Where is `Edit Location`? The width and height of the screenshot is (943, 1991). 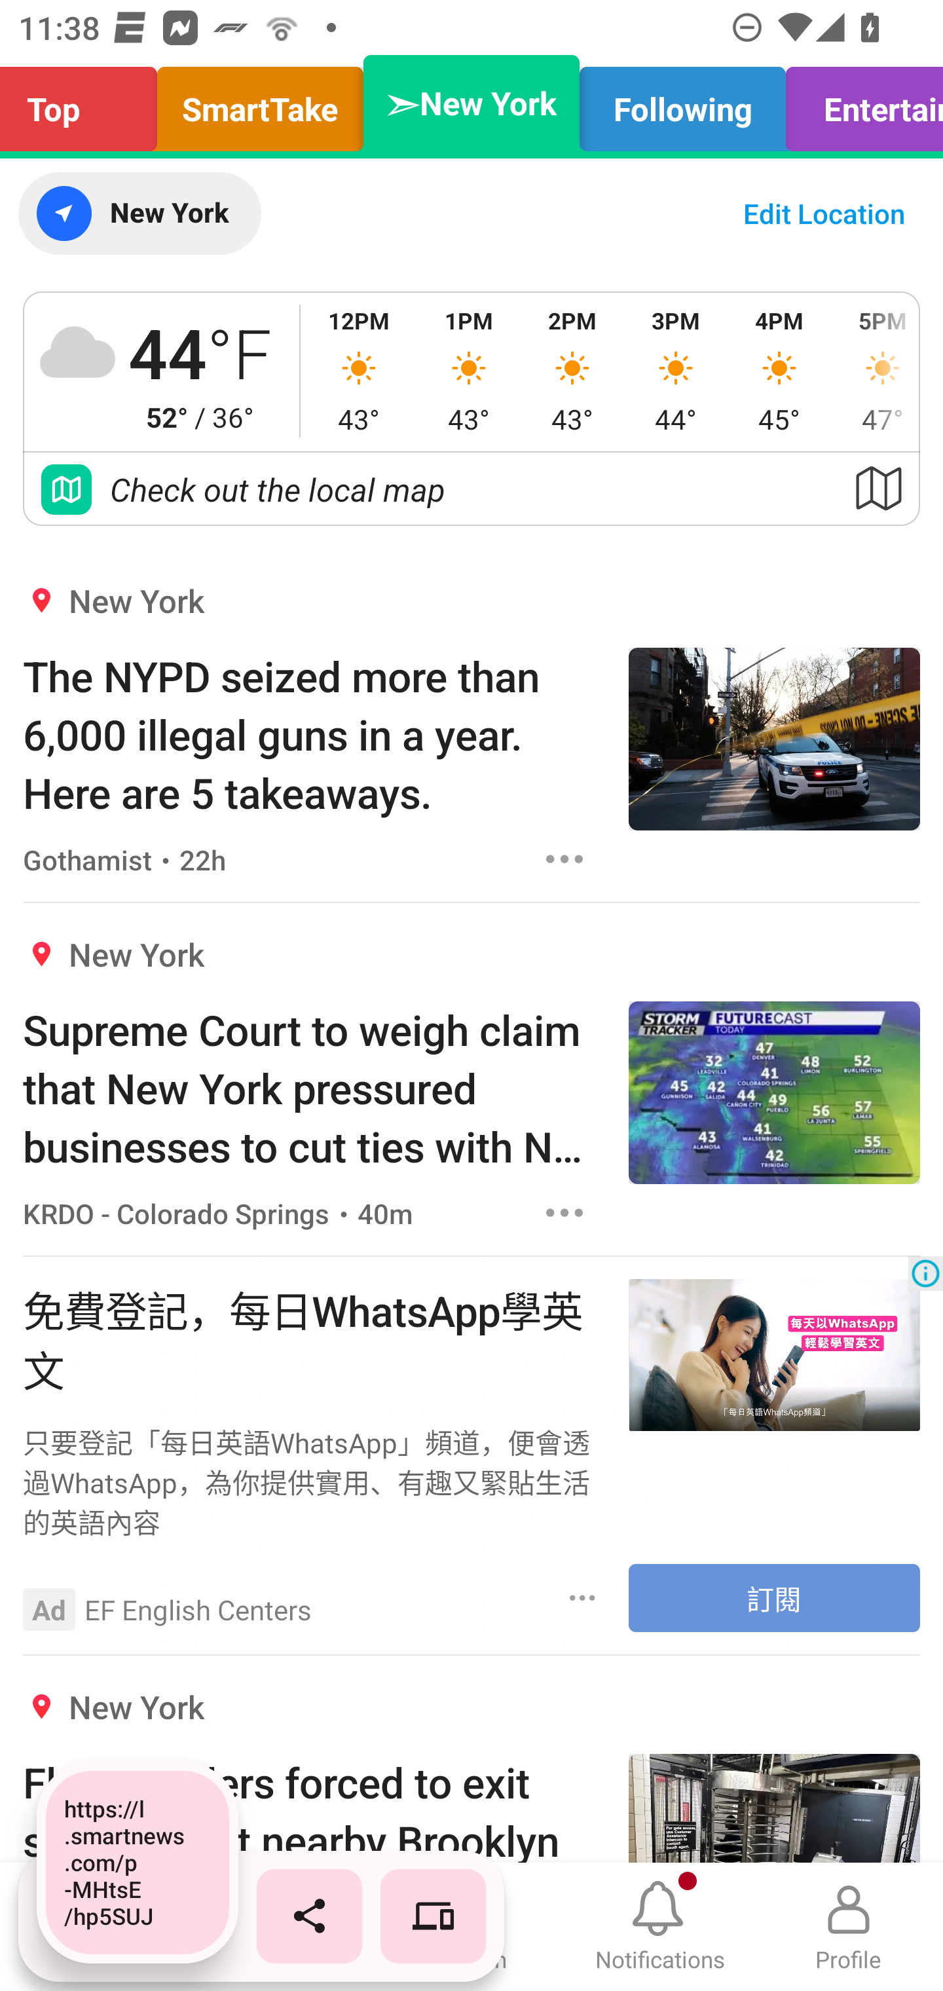 Edit Location is located at coordinates (824, 214).